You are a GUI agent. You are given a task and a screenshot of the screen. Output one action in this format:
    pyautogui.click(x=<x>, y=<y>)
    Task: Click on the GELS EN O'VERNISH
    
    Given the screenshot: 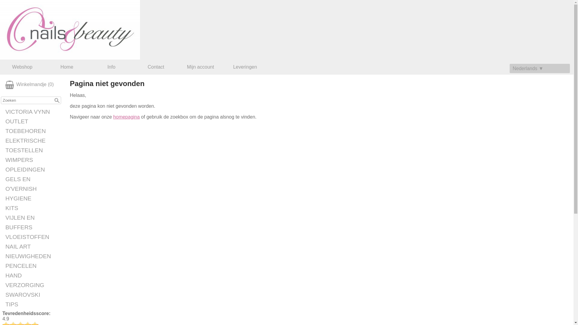 What is the action you would take?
    pyautogui.click(x=33, y=184)
    